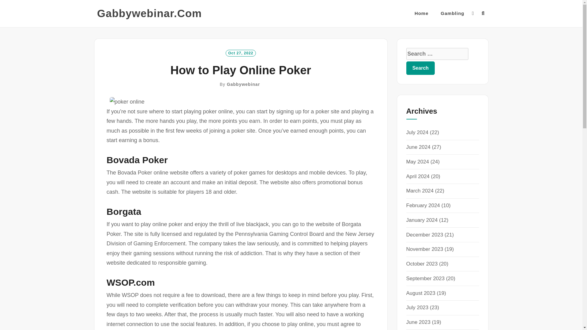 The height and width of the screenshot is (330, 587). Describe the element at coordinates (417, 307) in the screenshot. I see `July 2023` at that location.